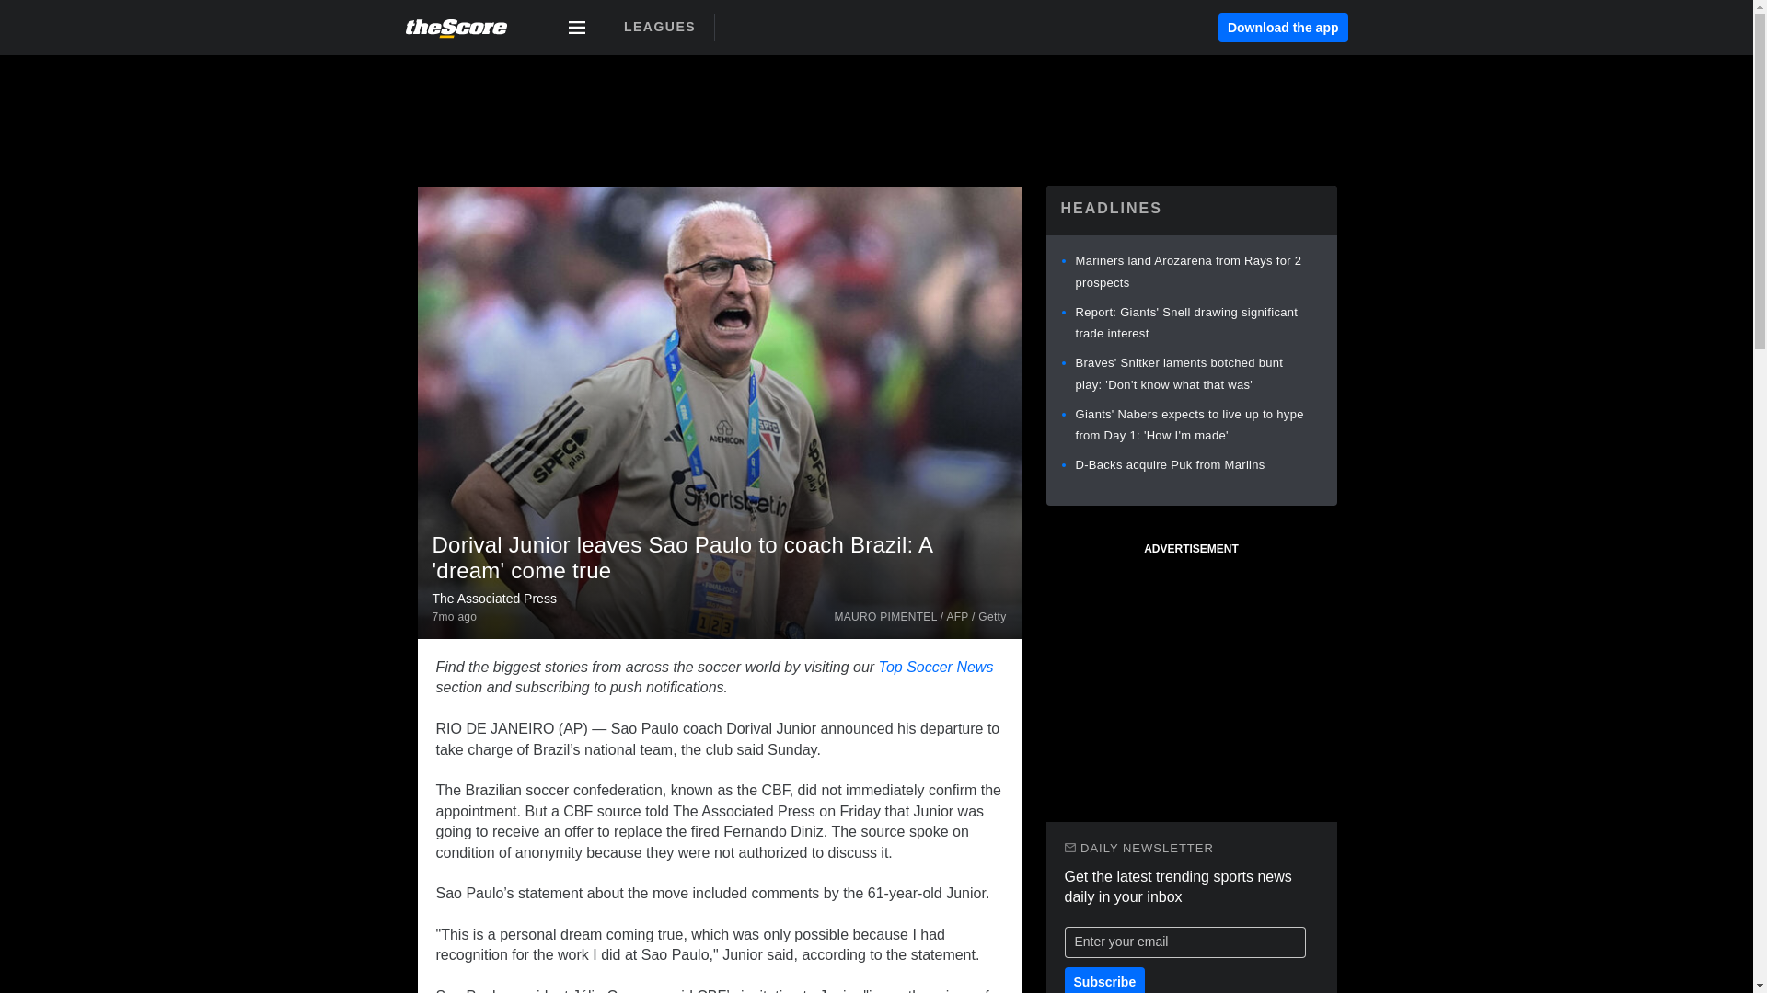 The width and height of the screenshot is (1767, 993). I want to click on Top Soccer News, so click(935, 668).